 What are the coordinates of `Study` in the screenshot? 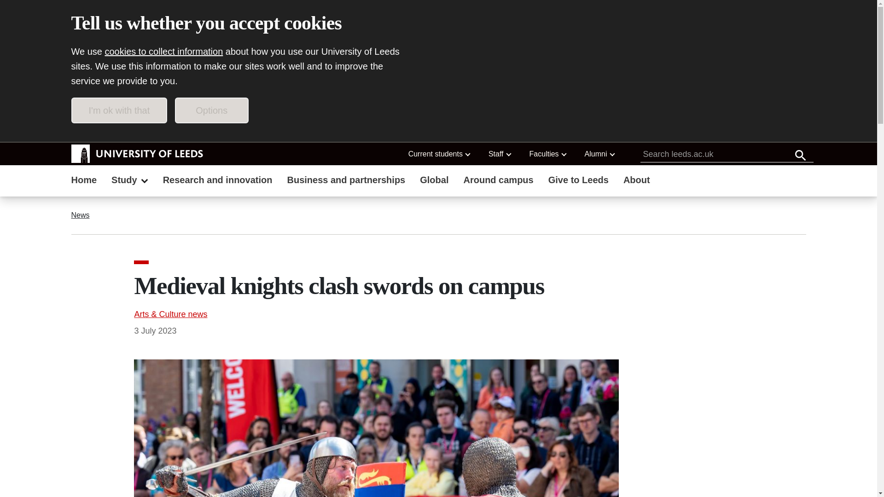 It's located at (130, 181).